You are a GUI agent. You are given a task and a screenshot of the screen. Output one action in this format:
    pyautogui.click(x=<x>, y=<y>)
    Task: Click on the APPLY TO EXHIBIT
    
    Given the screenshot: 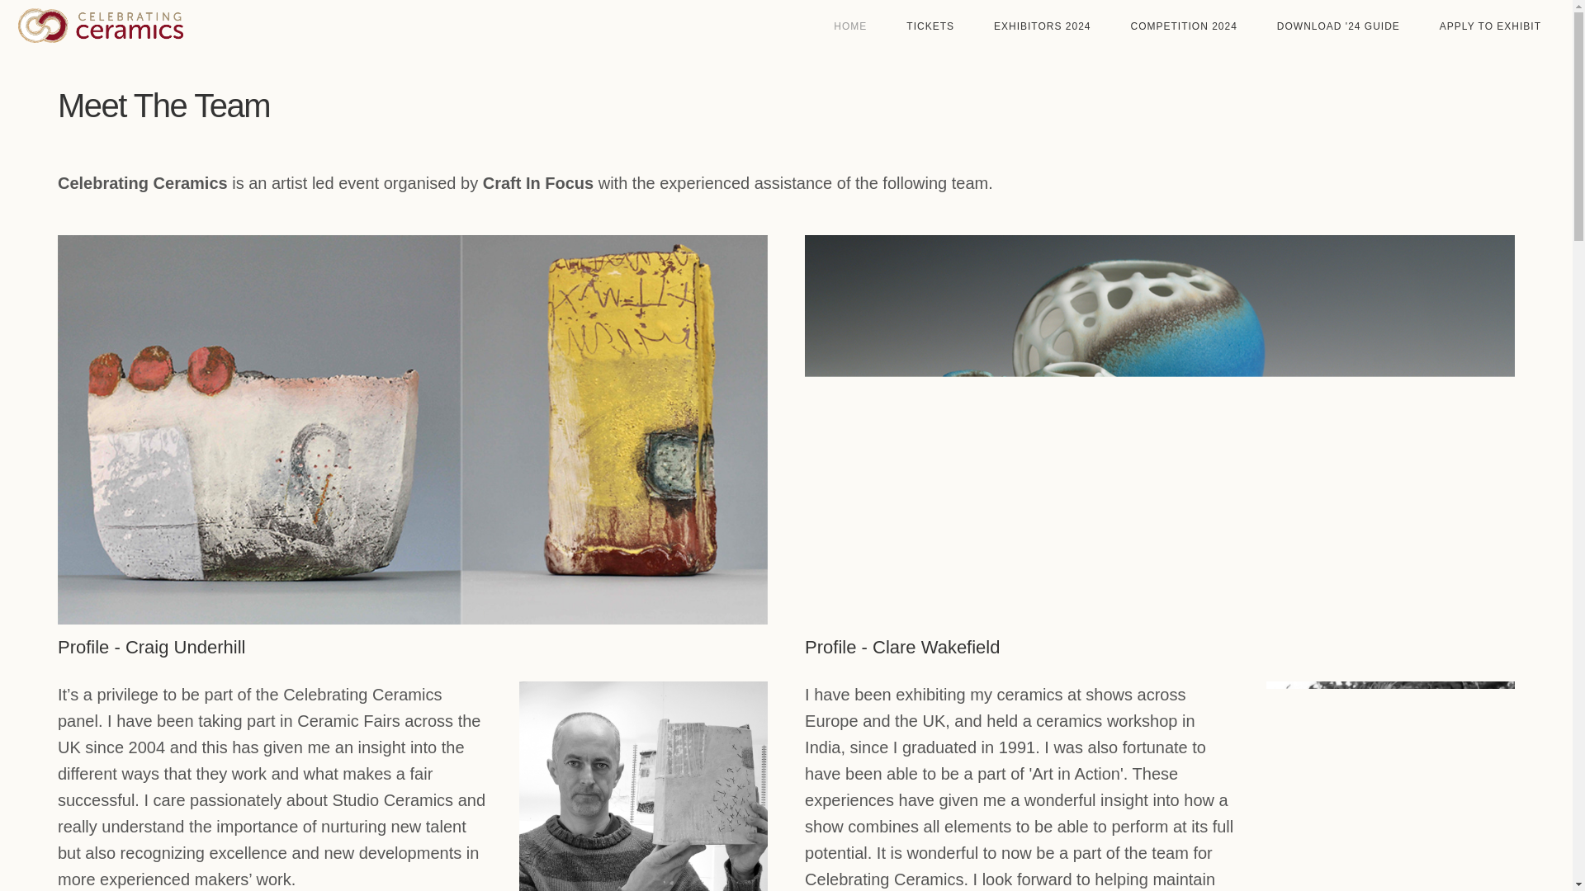 What is the action you would take?
    pyautogui.click(x=1489, y=26)
    